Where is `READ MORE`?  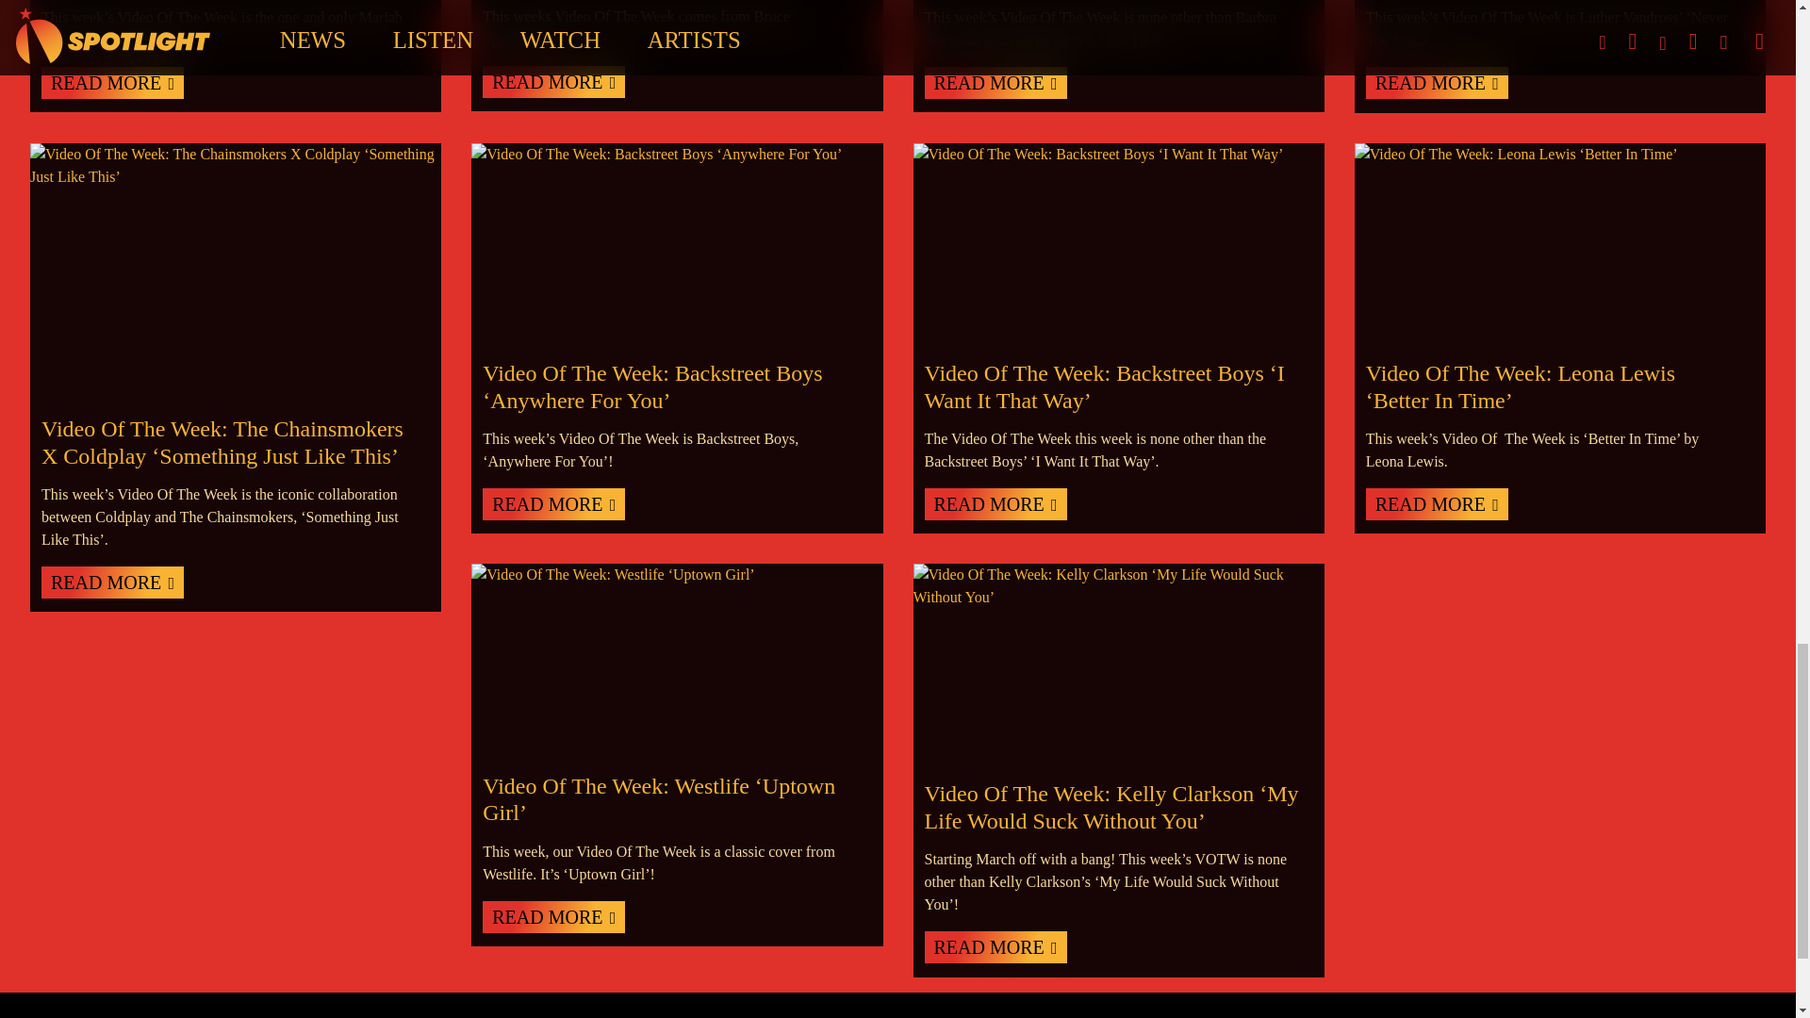
READ MORE is located at coordinates (994, 946).